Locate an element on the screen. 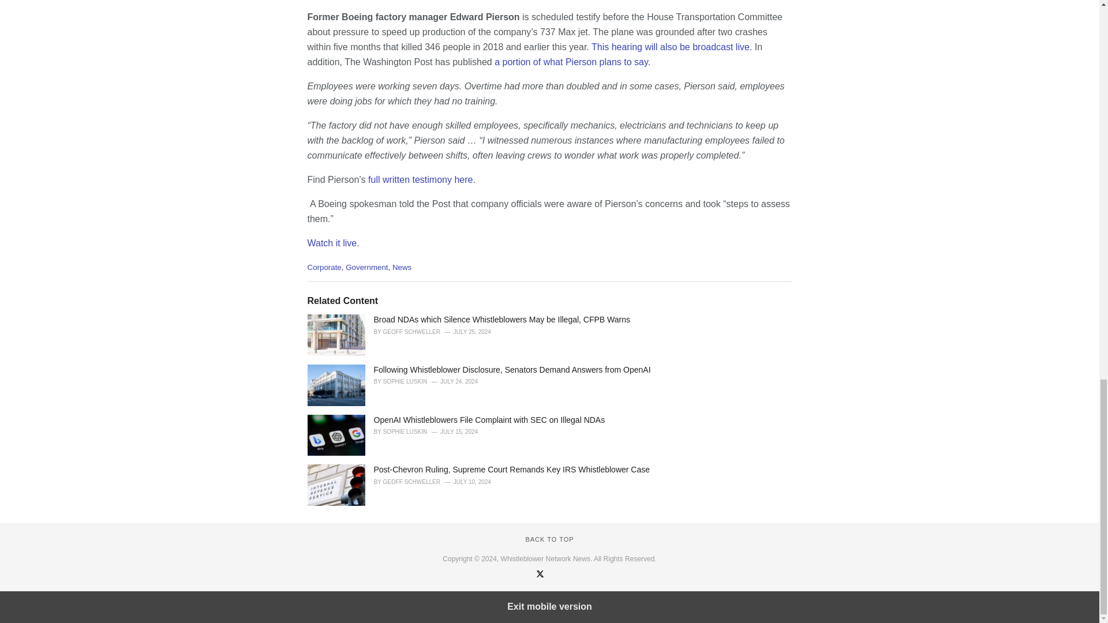 The image size is (1108, 623). Watch it live. is located at coordinates (332, 242).